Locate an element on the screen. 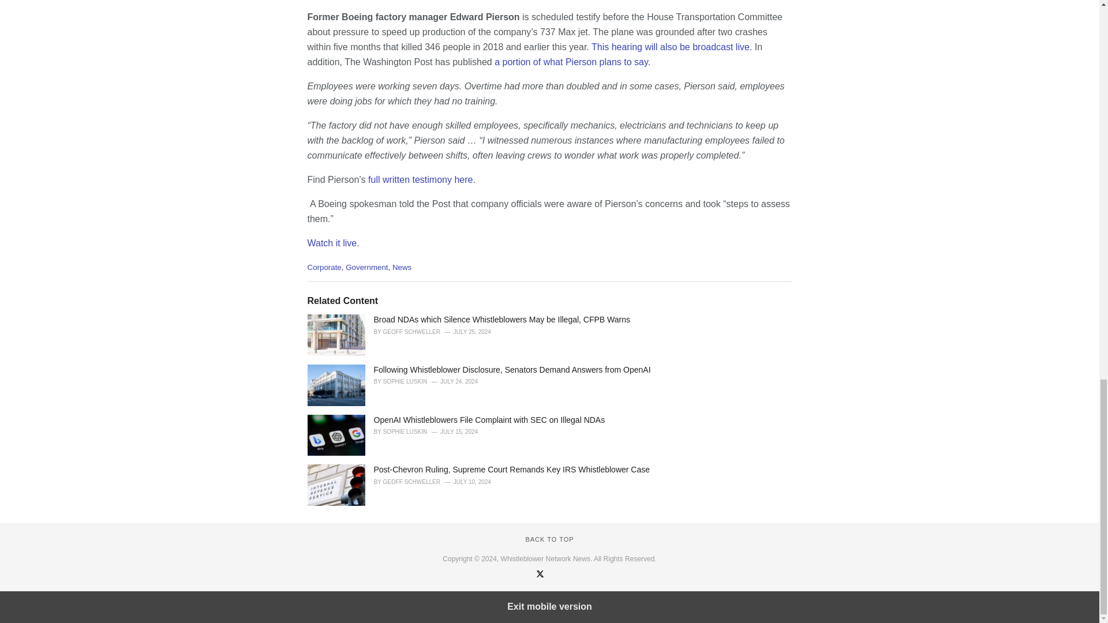 The image size is (1108, 623). Watch it live. is located at coordinates (332, 242).